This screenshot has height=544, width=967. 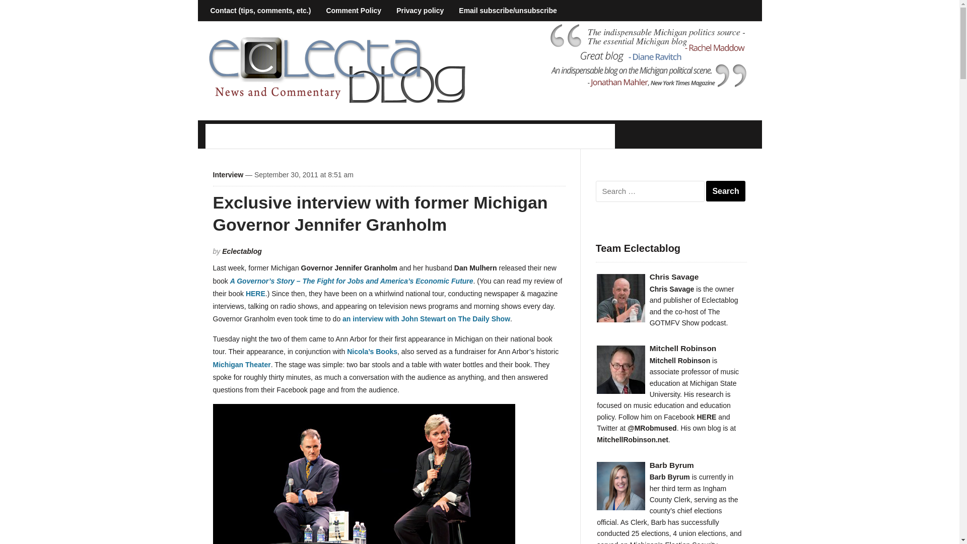 I want to click on Chris Savage, so click(x=670, y=277).